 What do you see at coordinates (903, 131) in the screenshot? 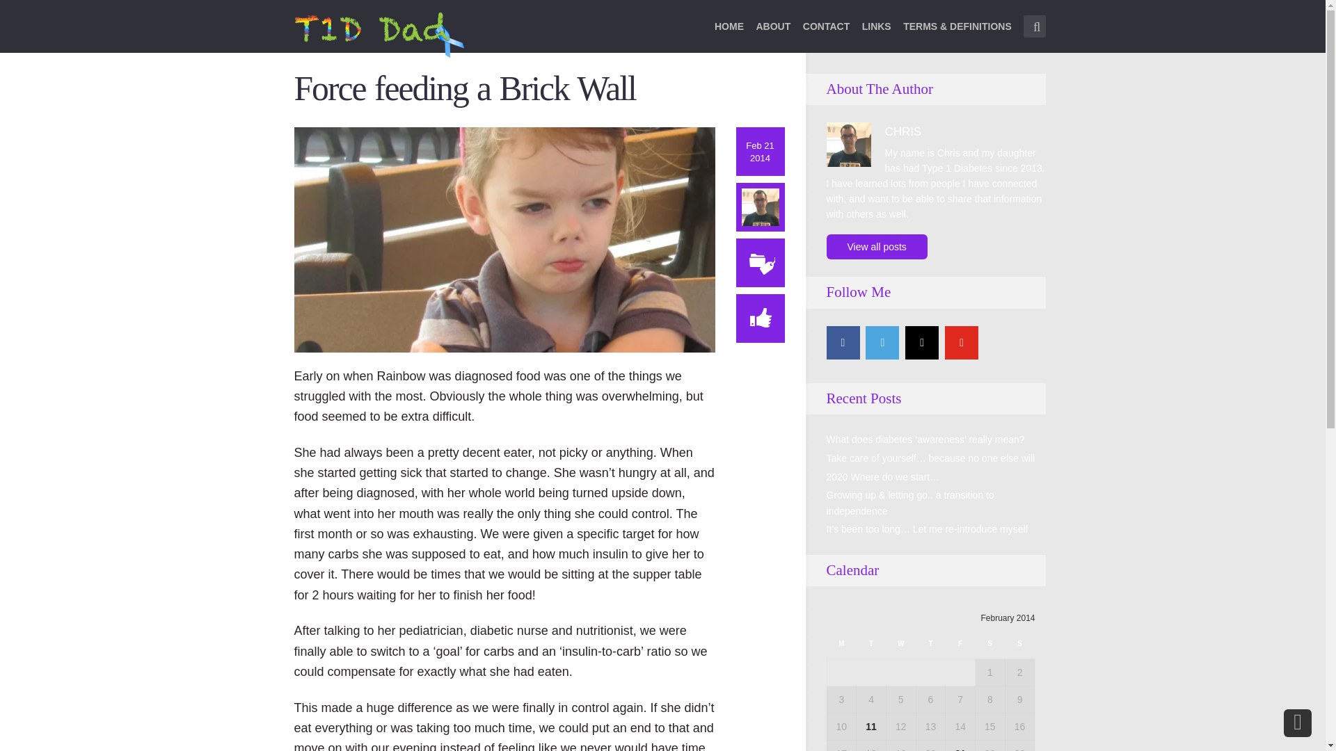
I see `CHRIS` at bounding box center [903, 131].